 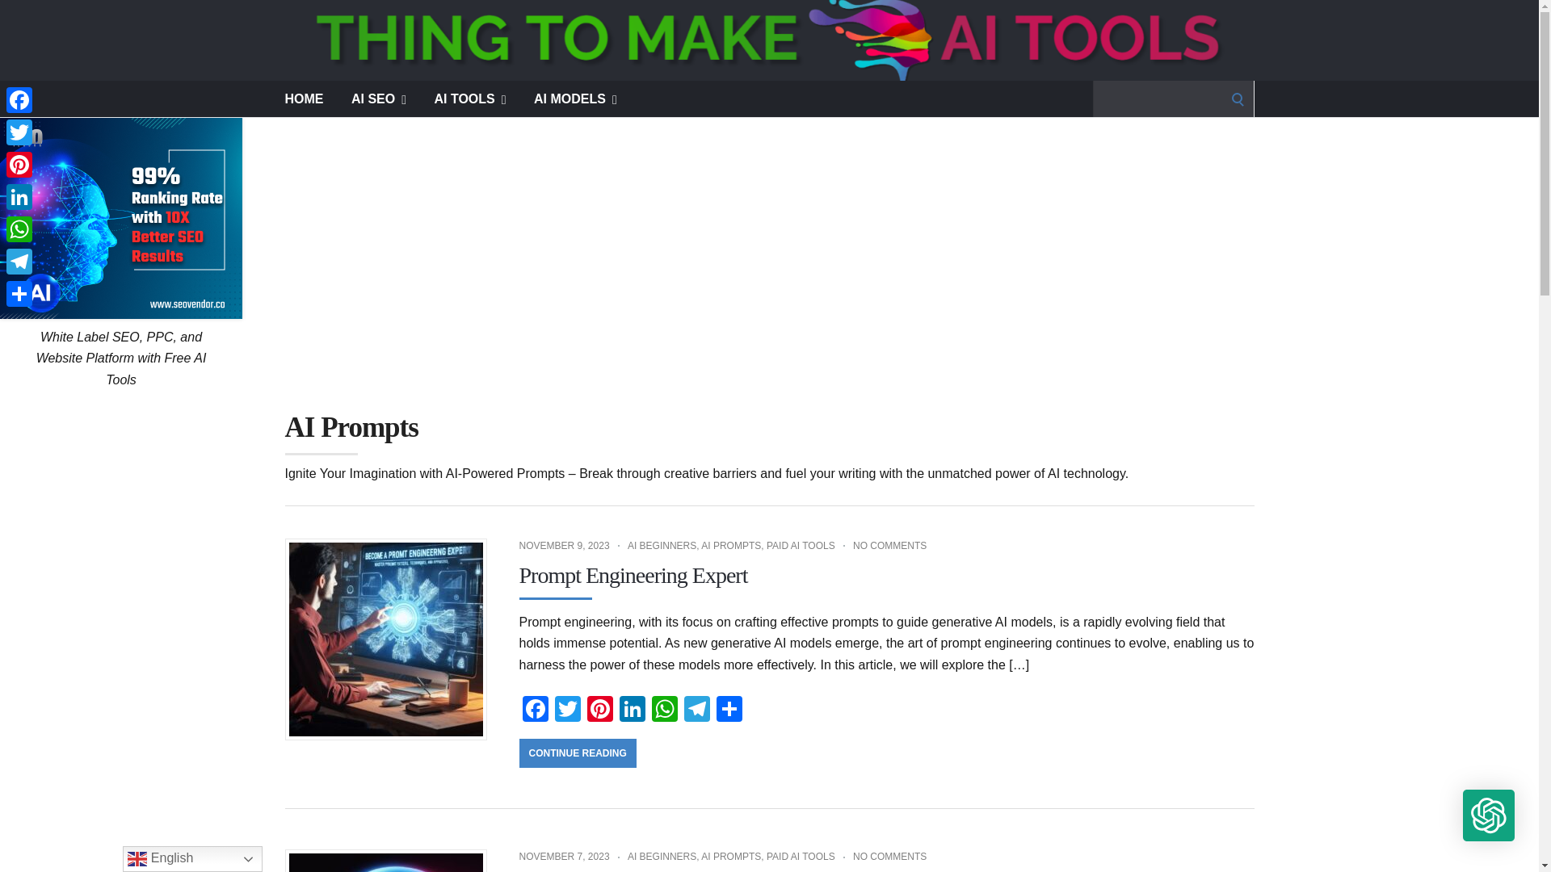 I want to click on Share, so click(x=728, y=711).